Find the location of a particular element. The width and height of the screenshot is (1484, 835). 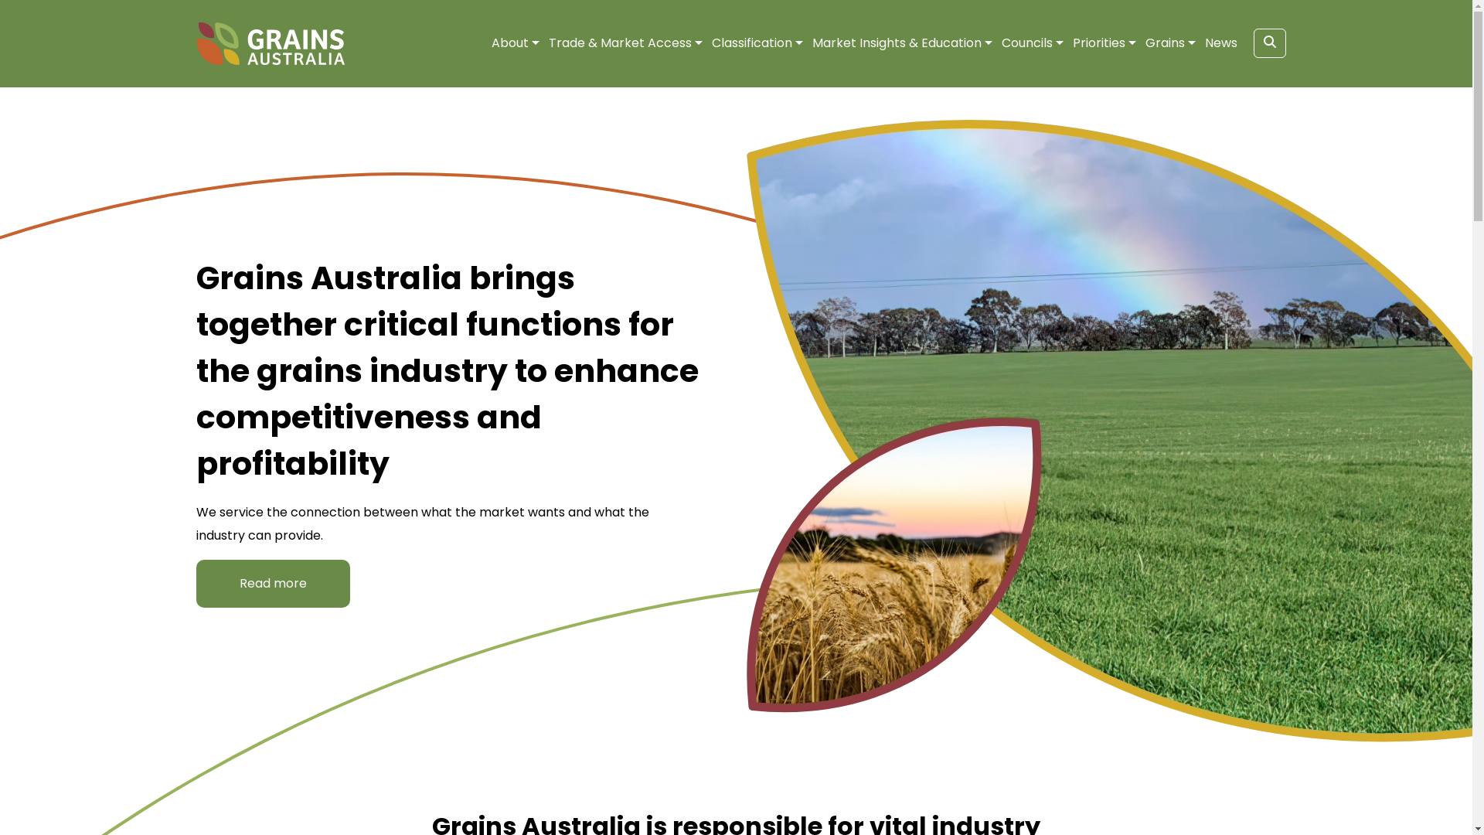

News is located at coordinates (1220, 43).